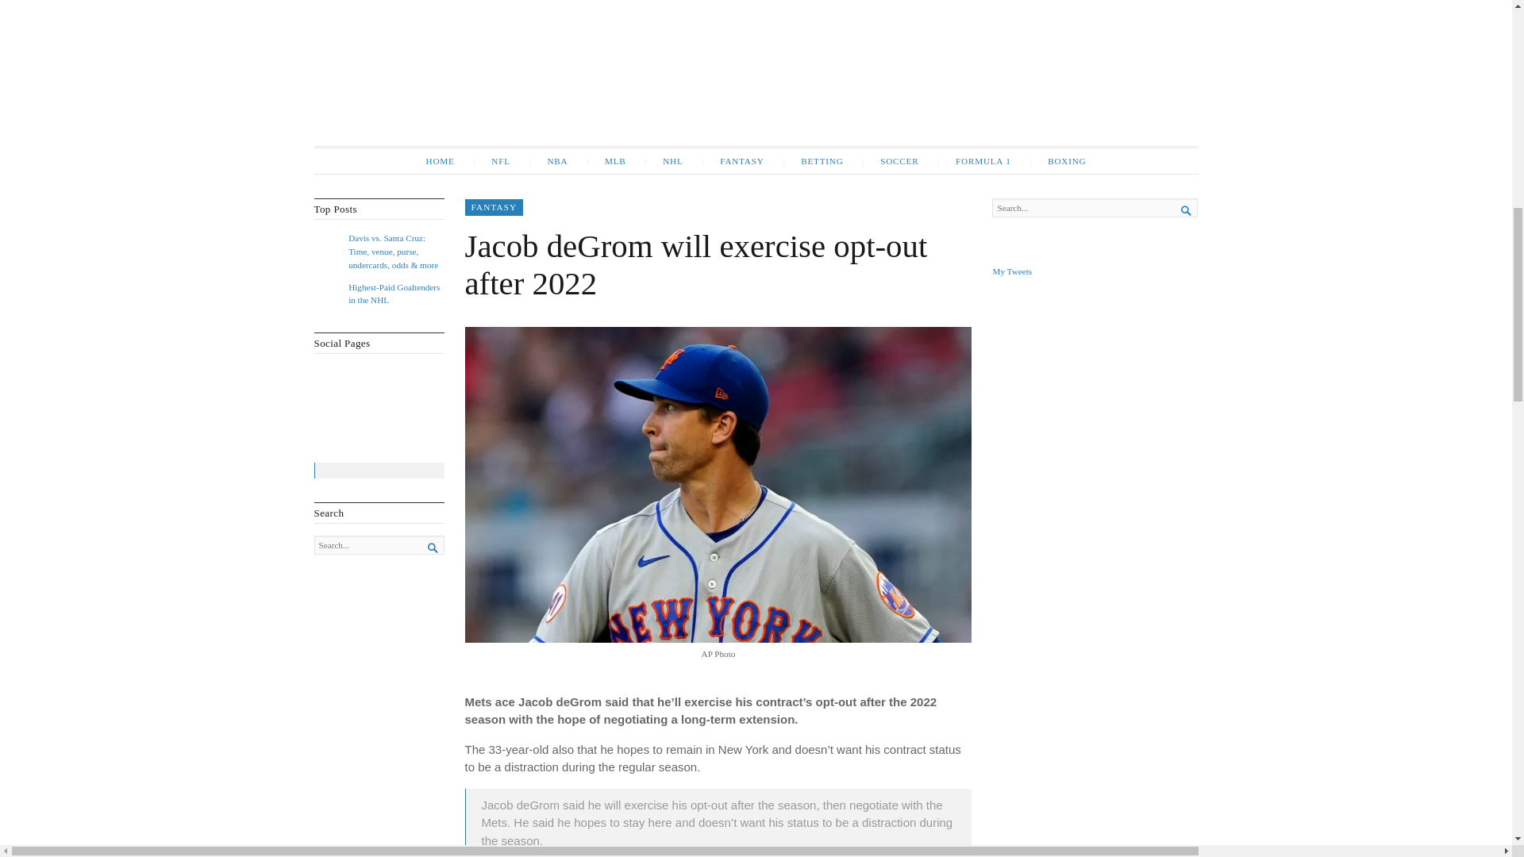 The image size is (1524, 857). Describe the element at coordinates (1057, 160) in the screenshot. I see `BOXING` at that location.